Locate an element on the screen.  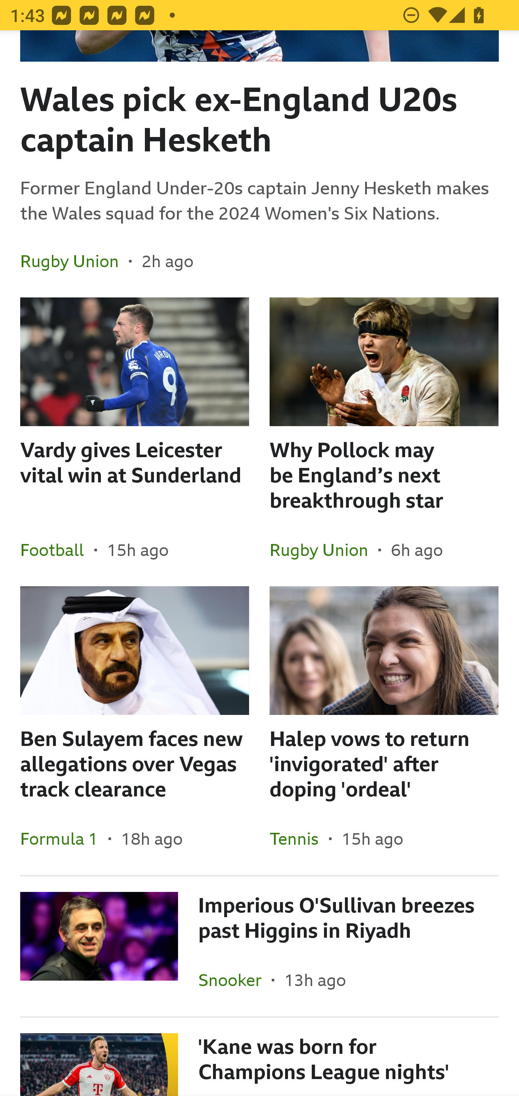
Formula 1 In the section Formula 1 is located at coordinates (64, 838).